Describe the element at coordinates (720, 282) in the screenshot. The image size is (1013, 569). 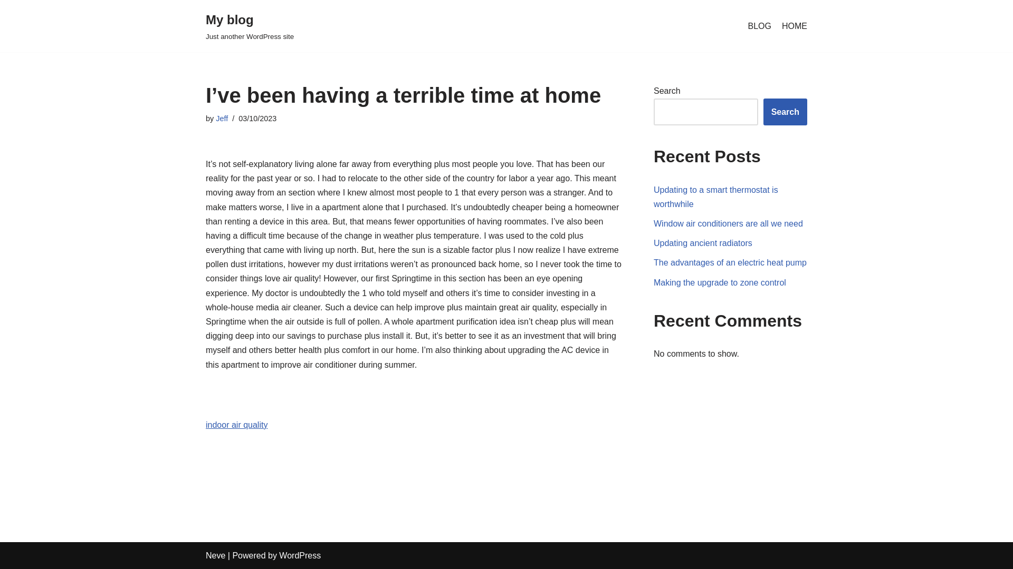
I see `Neve` at that location.